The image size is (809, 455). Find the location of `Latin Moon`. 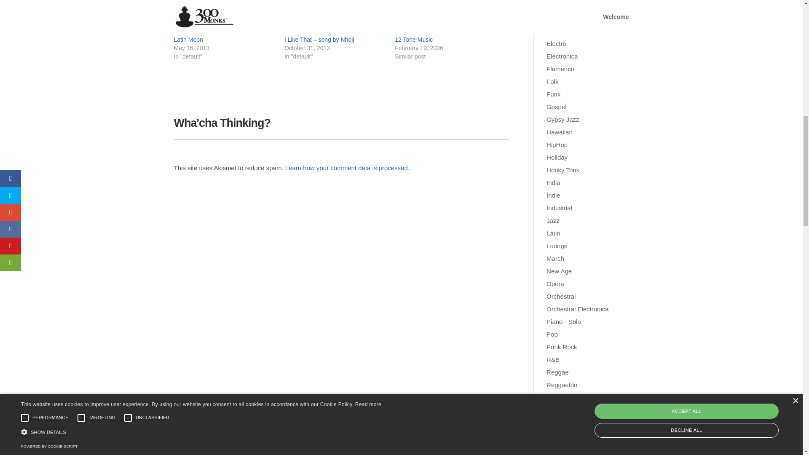

Latin Moon is located at coordinates (188, 40).